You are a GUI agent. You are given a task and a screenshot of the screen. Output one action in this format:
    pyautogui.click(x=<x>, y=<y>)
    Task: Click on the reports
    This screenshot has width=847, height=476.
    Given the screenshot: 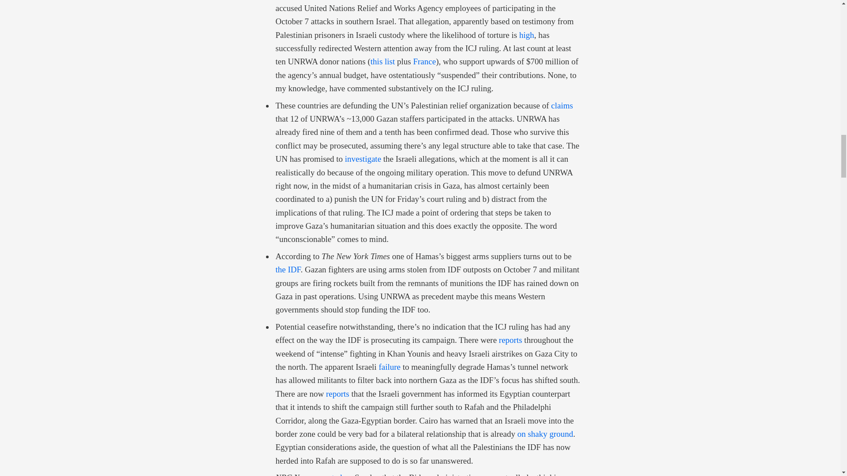 What is the action you would take?
    pyautogui.click(x=337, y=394)
    